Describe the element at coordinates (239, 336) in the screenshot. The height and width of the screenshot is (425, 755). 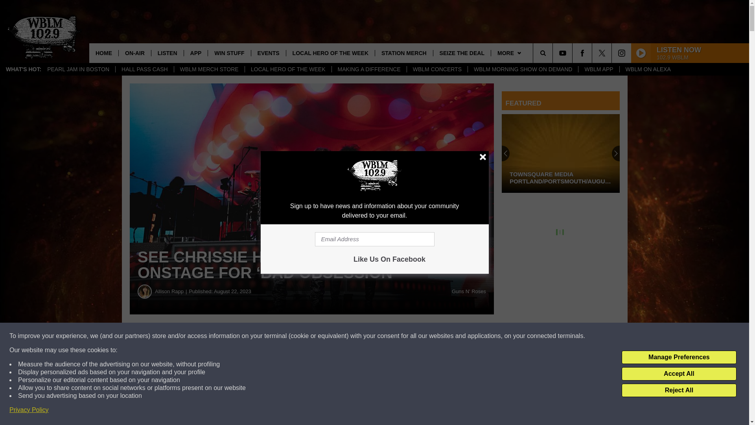
I see `SHARE` at that location.